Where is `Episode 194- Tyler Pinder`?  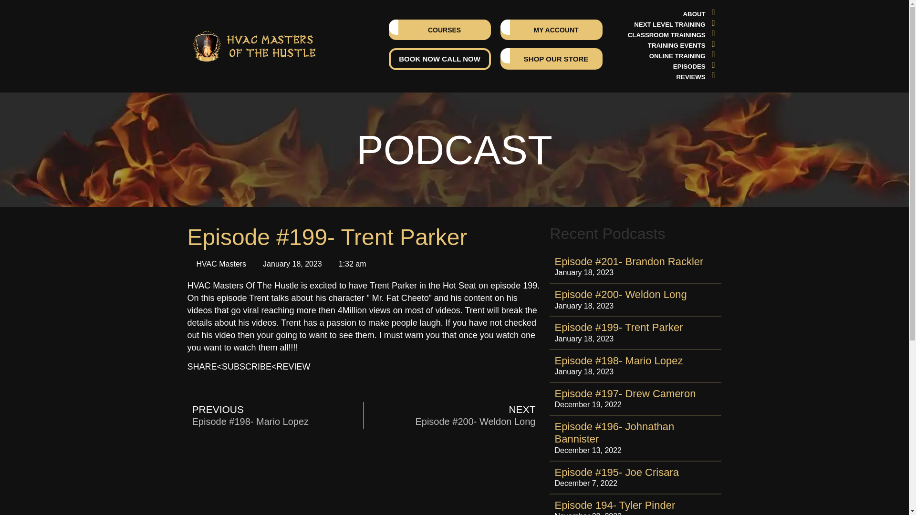
Episode 194- Tyler Pinder is located at coordinates (614, 505).